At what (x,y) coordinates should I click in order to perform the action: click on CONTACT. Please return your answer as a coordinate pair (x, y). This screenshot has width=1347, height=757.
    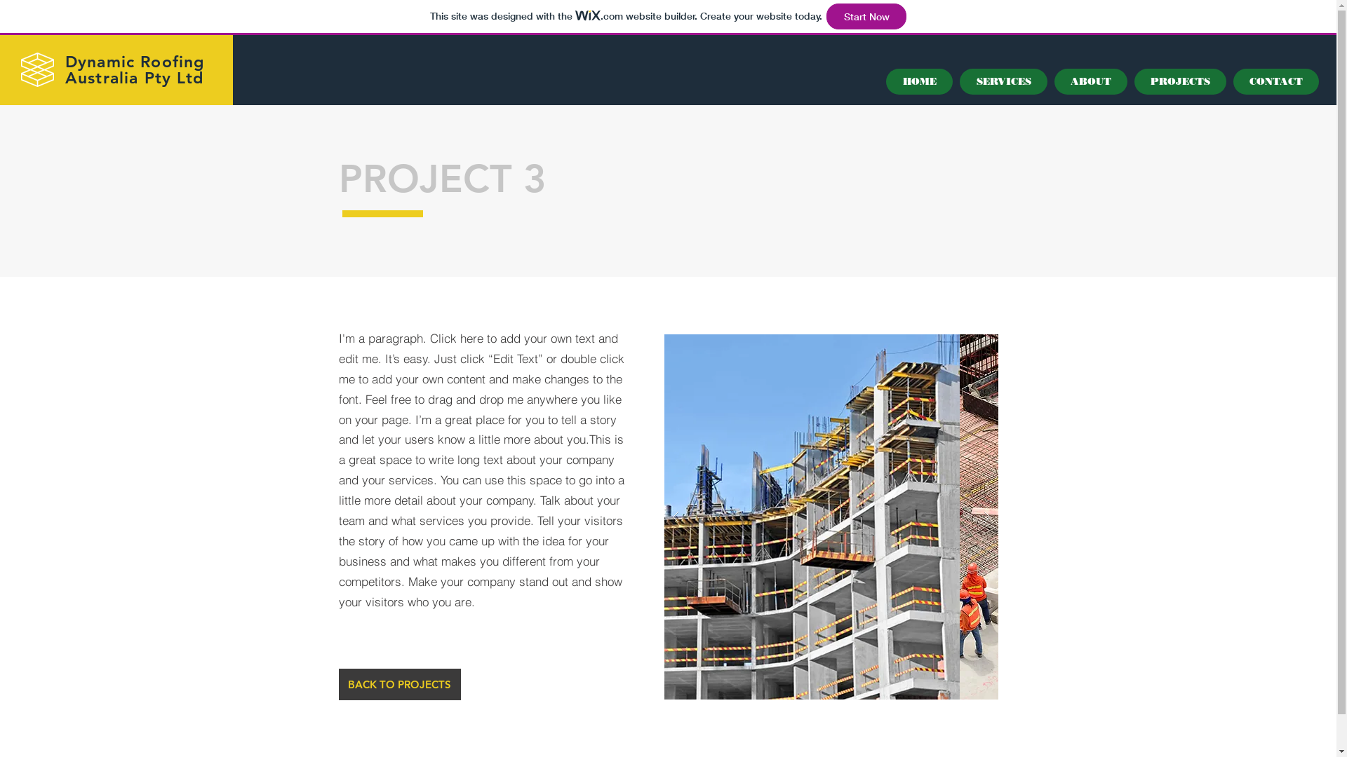
    Looking at the image, I should click on (1276, 81).